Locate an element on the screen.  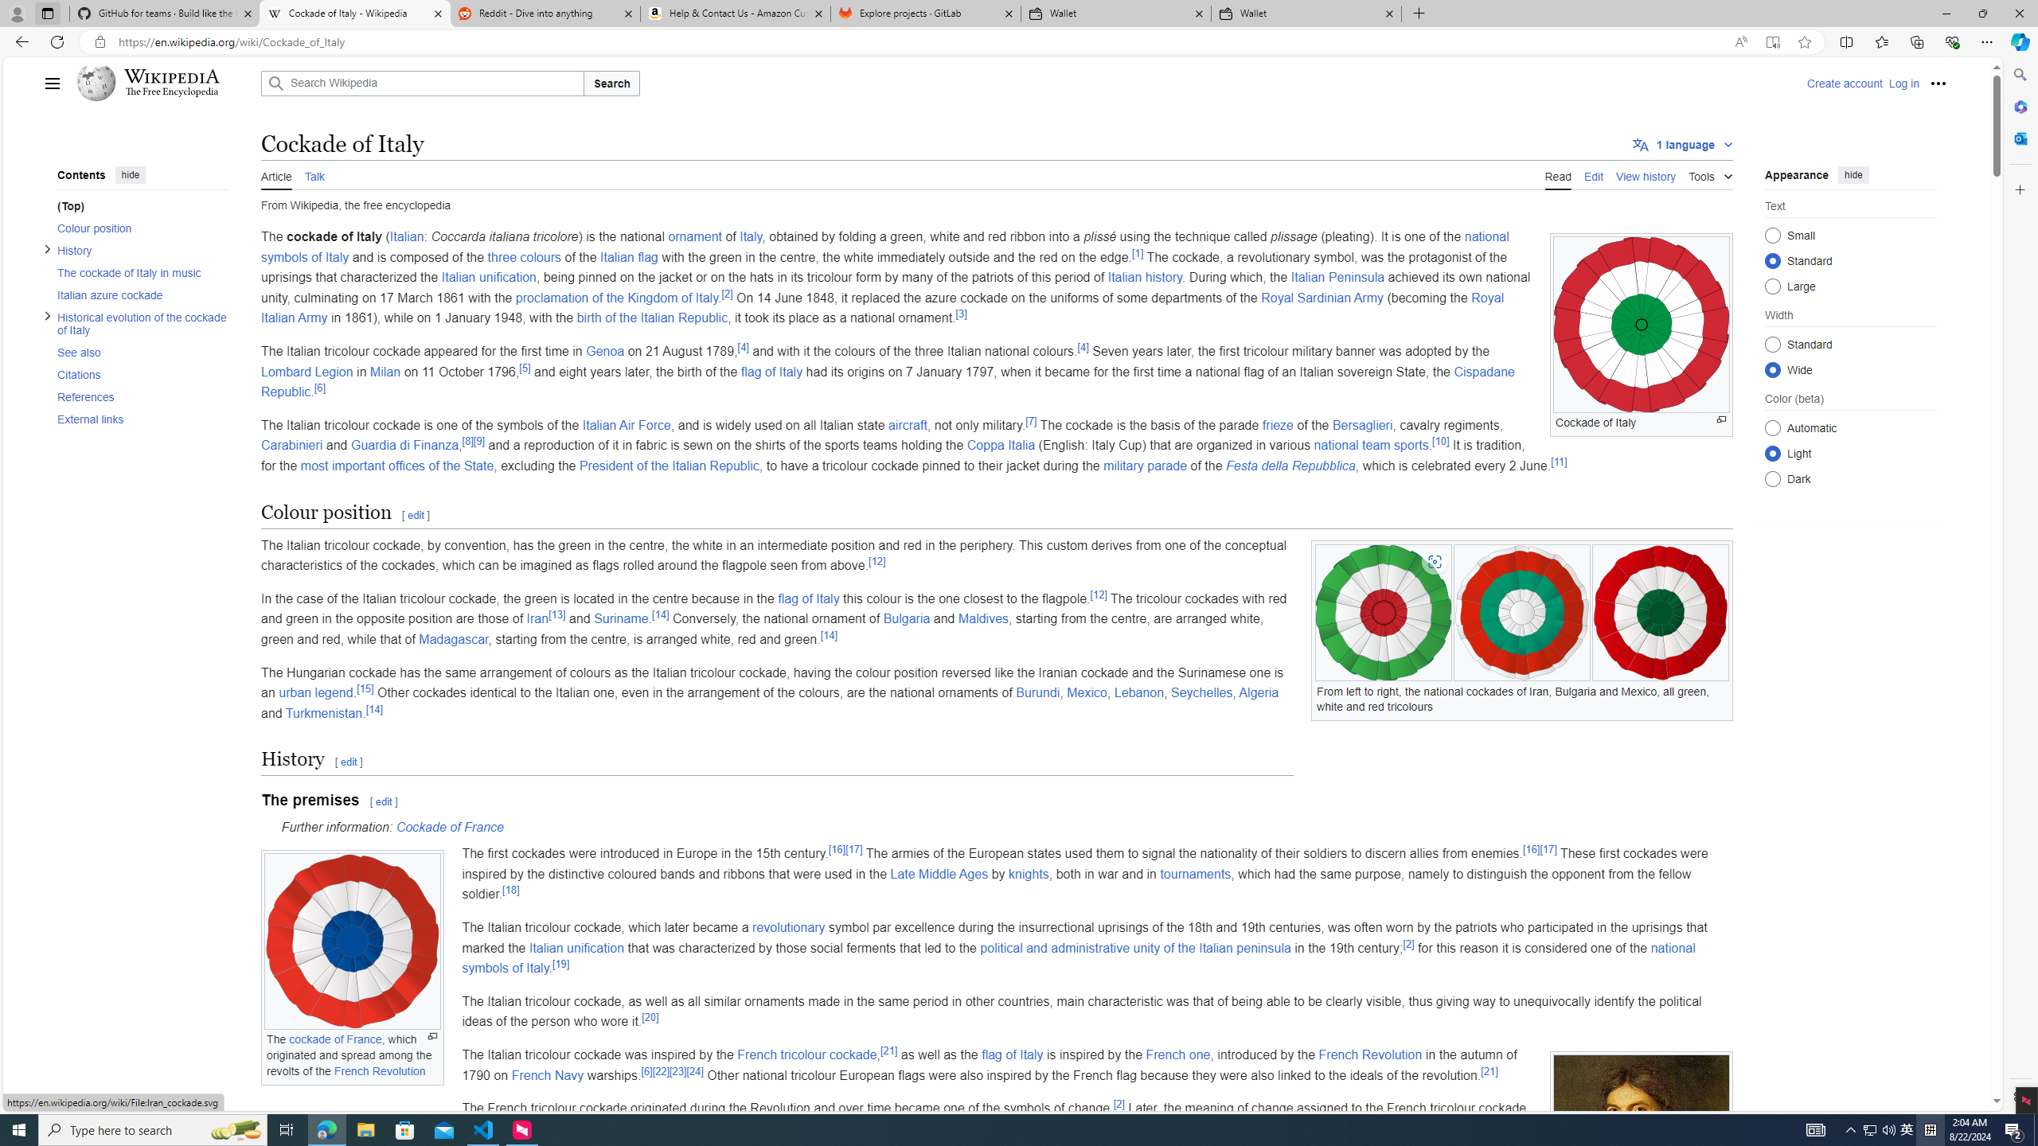
French one is located at coordinates (1177, 1054).